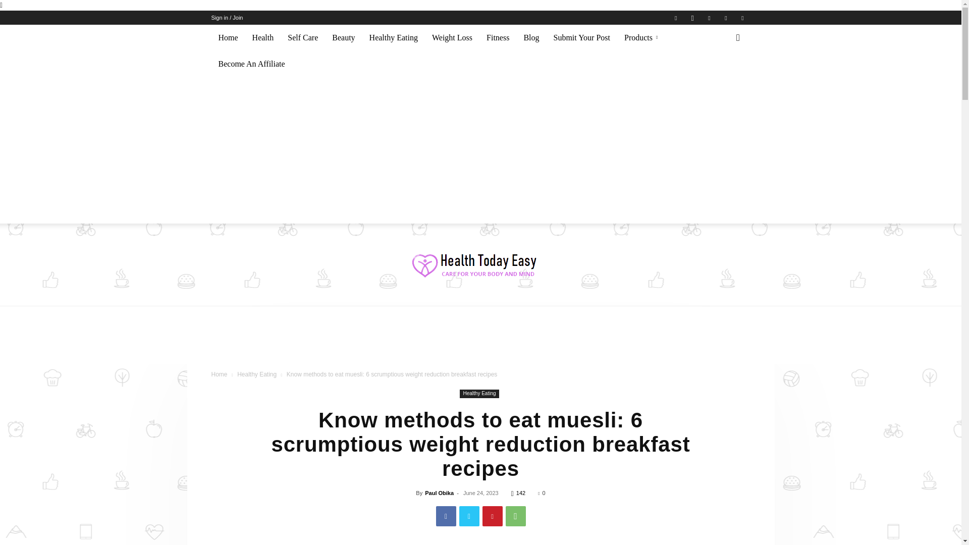 The height and width of the screenshot is (545, 969). I want to click on Weight Loss, so click(452, 37).